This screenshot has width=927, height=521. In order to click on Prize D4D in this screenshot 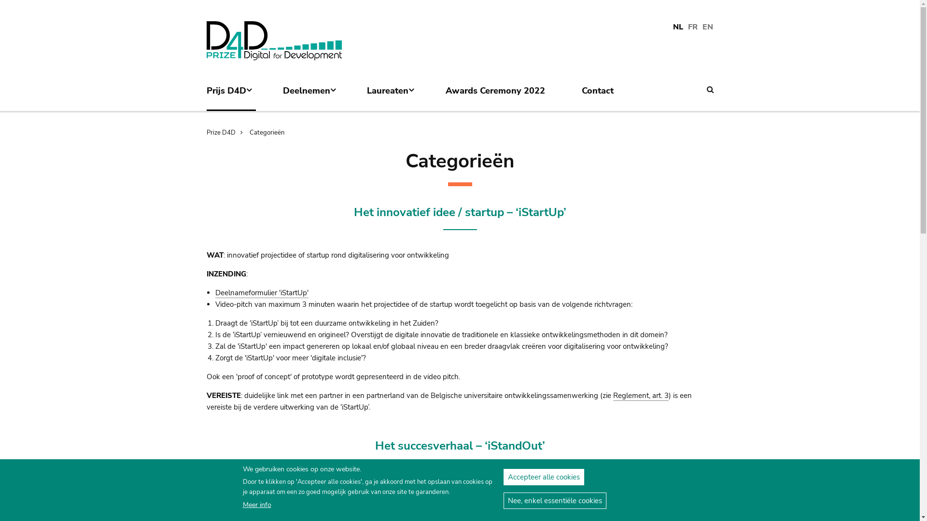, I will do `click(227, 133)`.